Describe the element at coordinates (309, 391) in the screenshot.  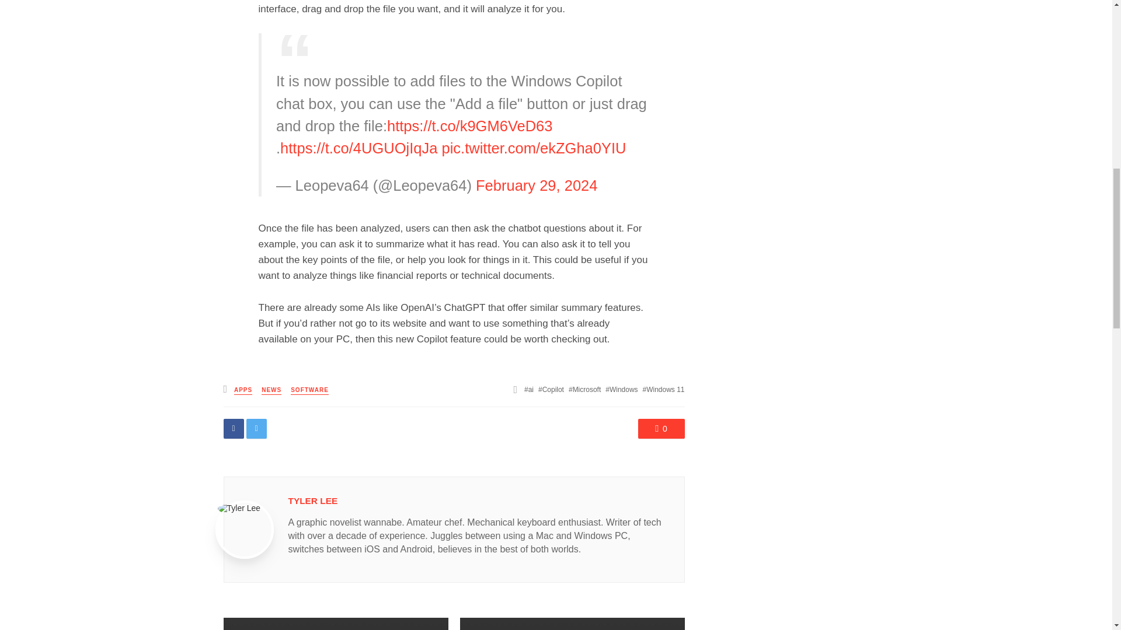
I see `SOFTWARE` at that location.